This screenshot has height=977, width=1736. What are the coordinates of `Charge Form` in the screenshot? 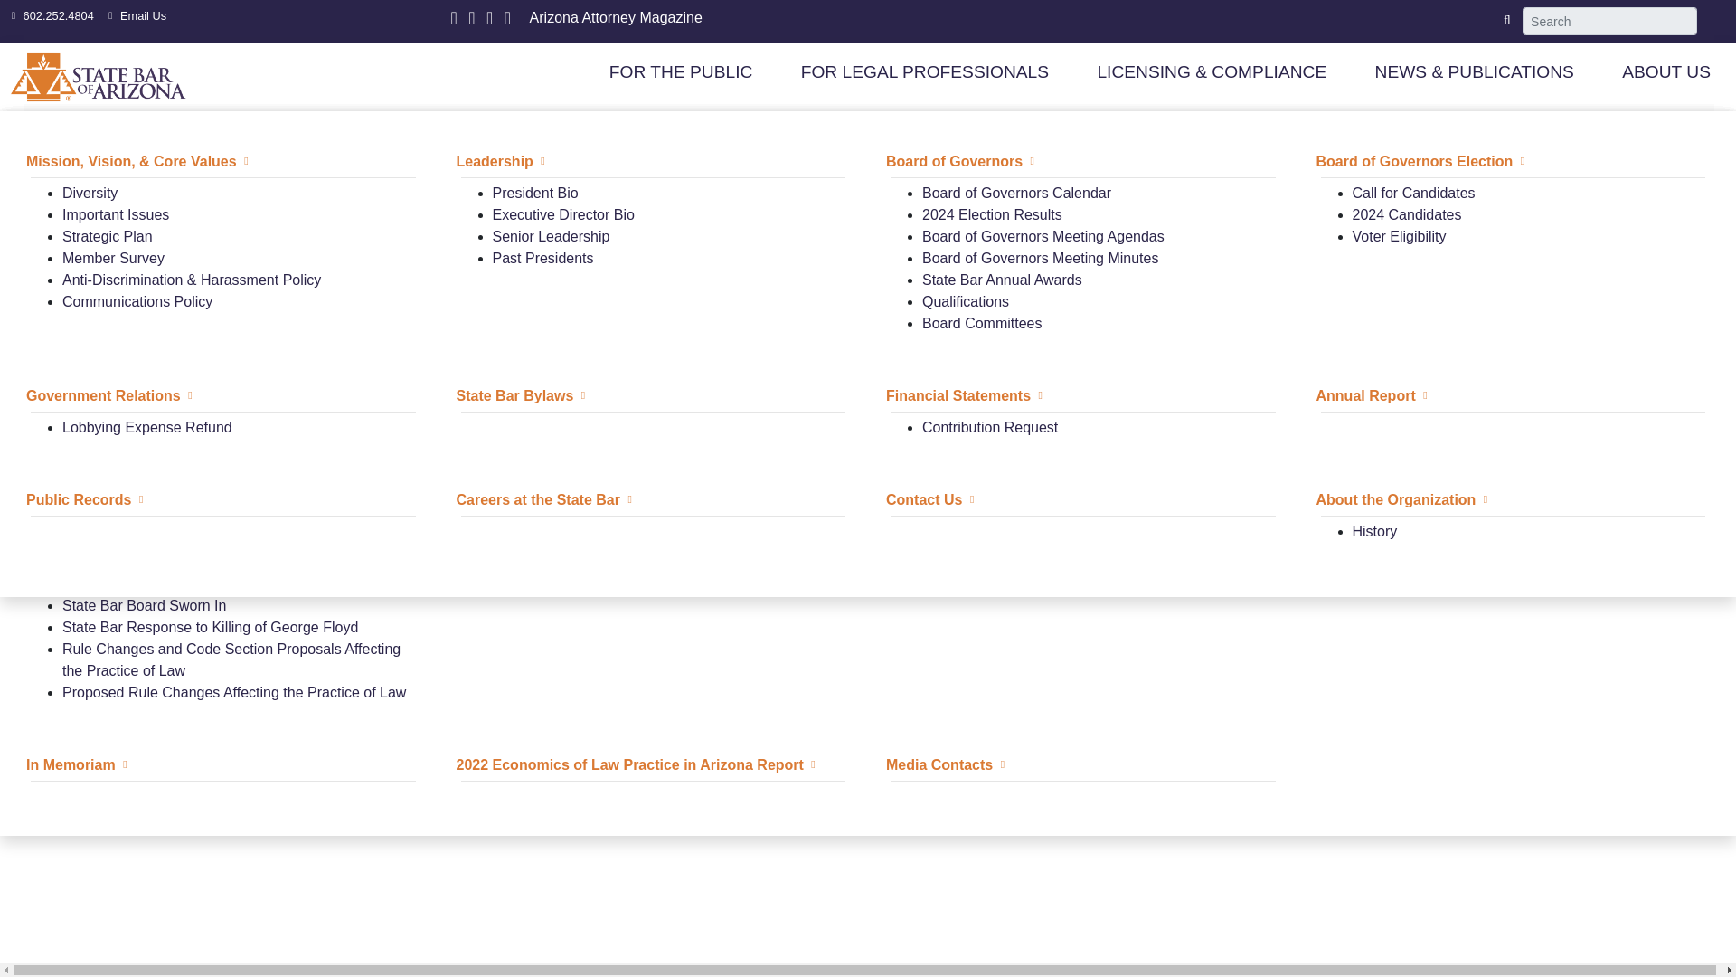 It's located at (533, 257).